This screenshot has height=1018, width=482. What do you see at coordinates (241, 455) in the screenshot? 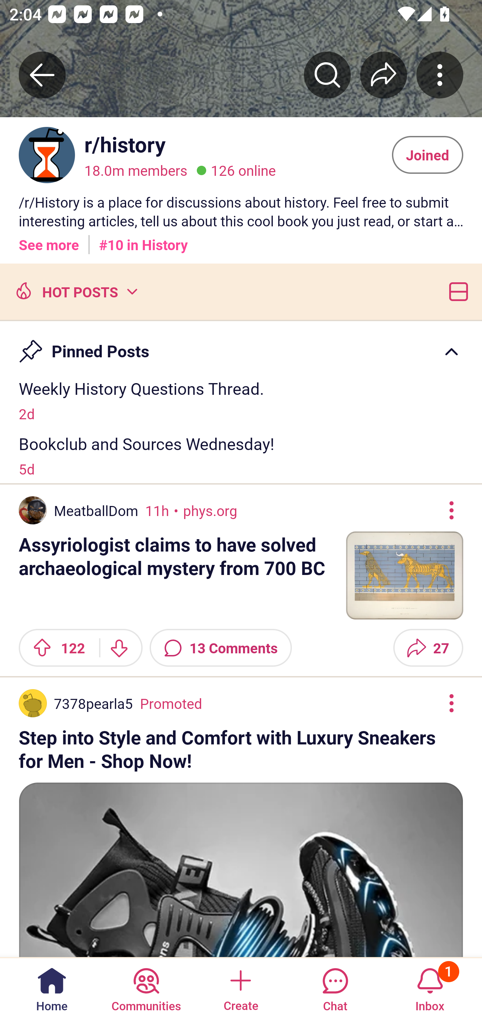
I see `Bookclub and Sources Wednesday! 5d` at bounding box center [241, 455].